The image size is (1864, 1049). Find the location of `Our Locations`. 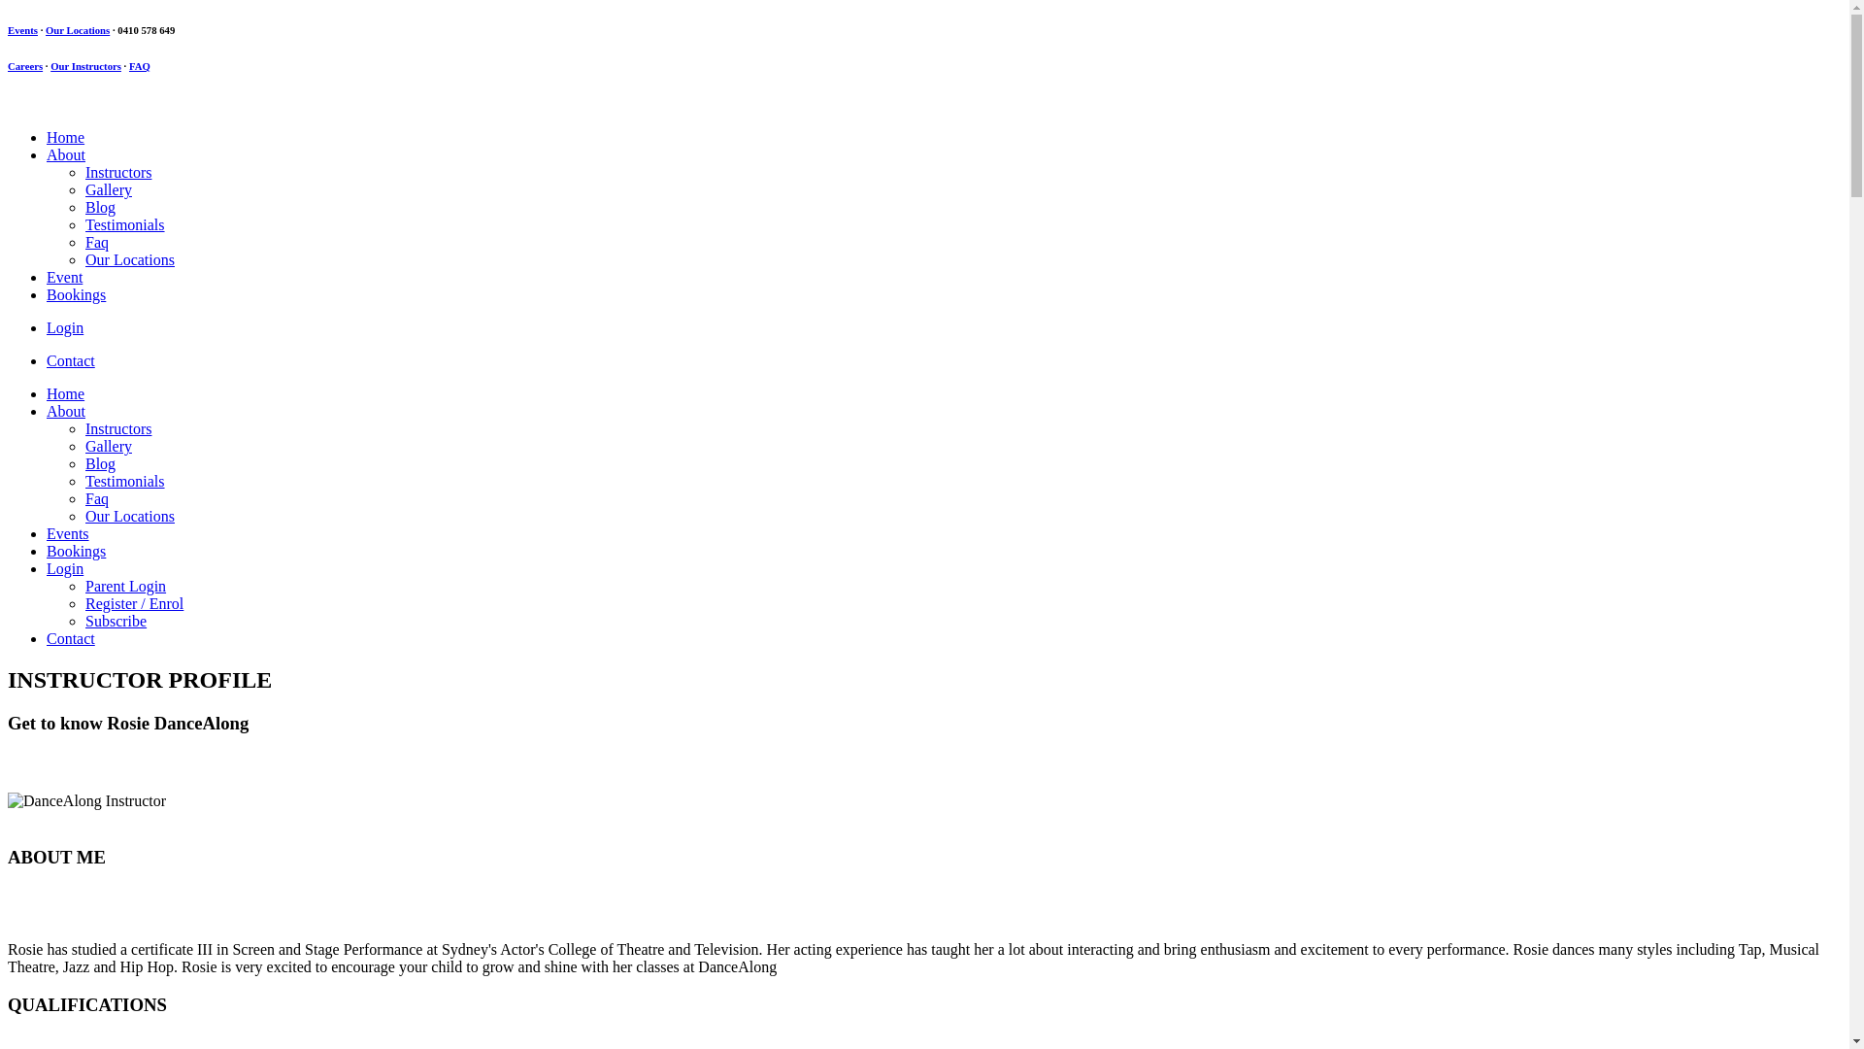

Our Locations is located at coordinates (130, 517).